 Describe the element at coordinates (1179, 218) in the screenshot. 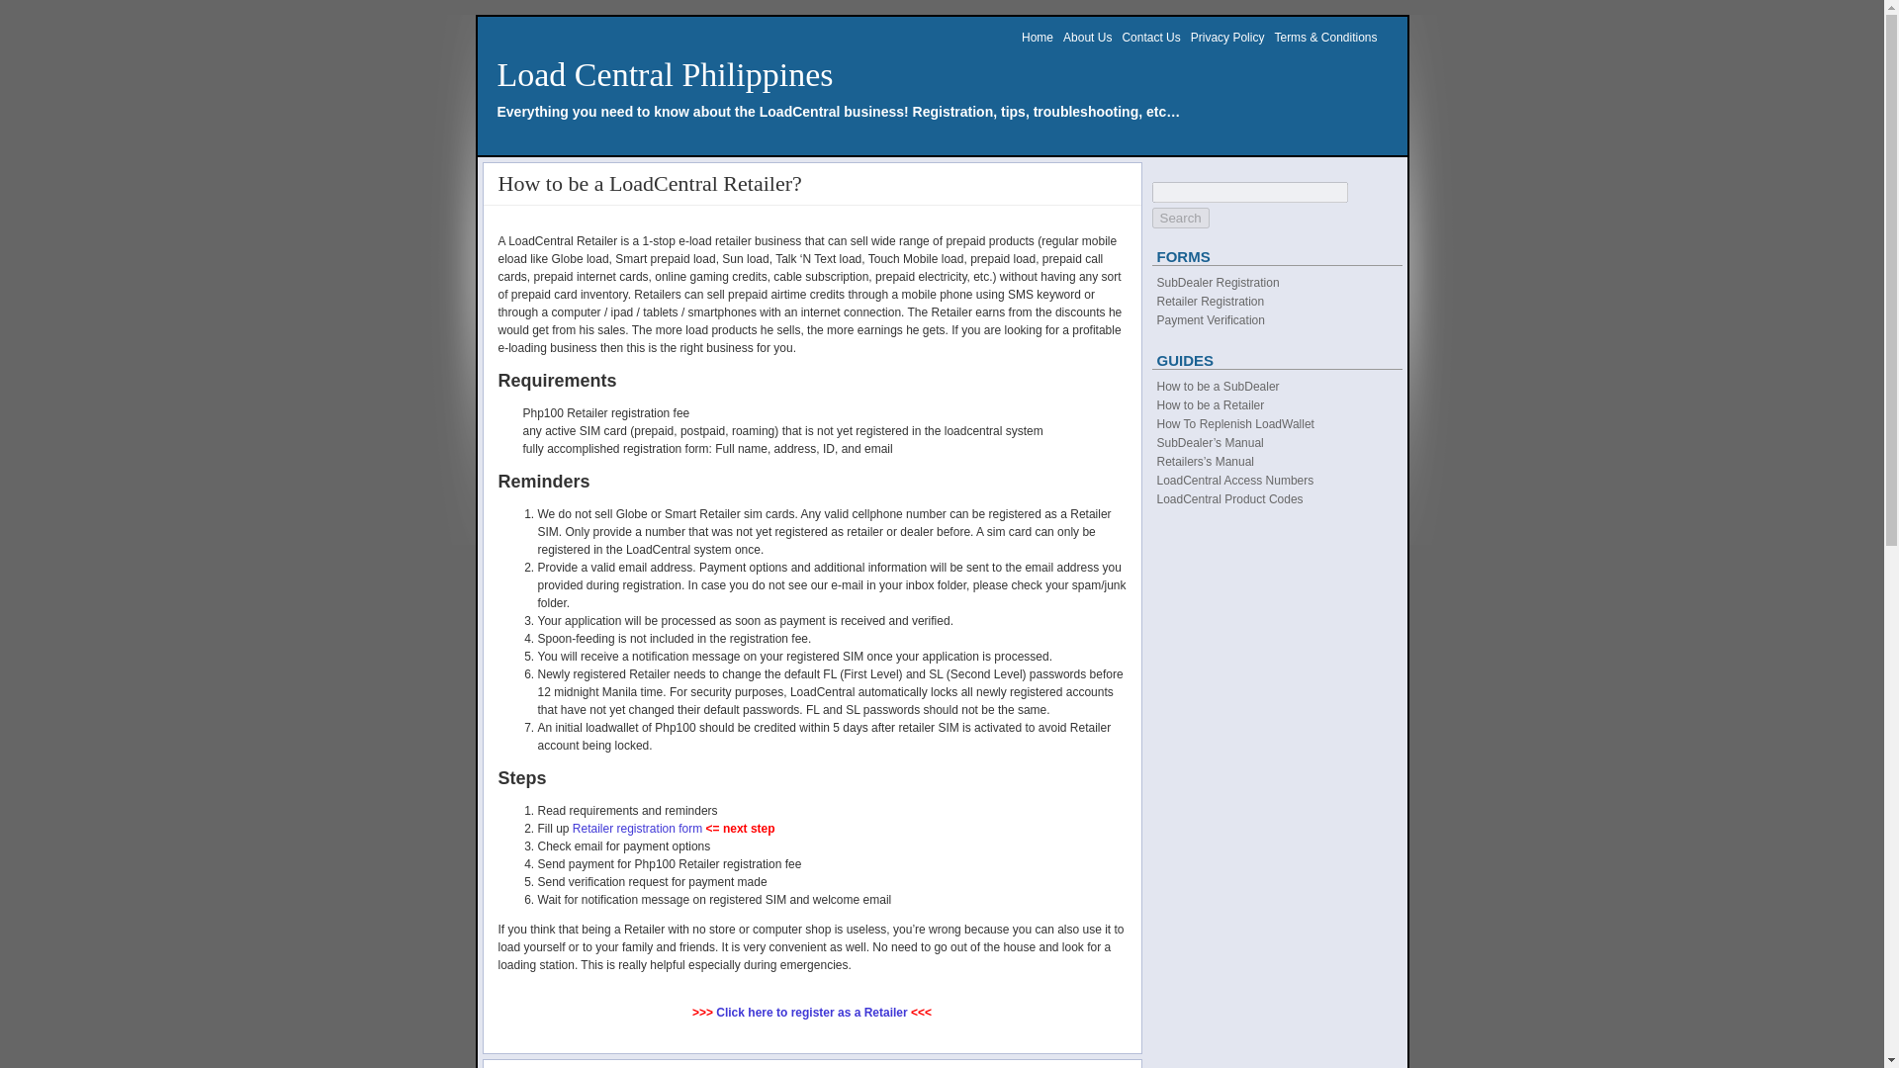

I see `Search` at that location.